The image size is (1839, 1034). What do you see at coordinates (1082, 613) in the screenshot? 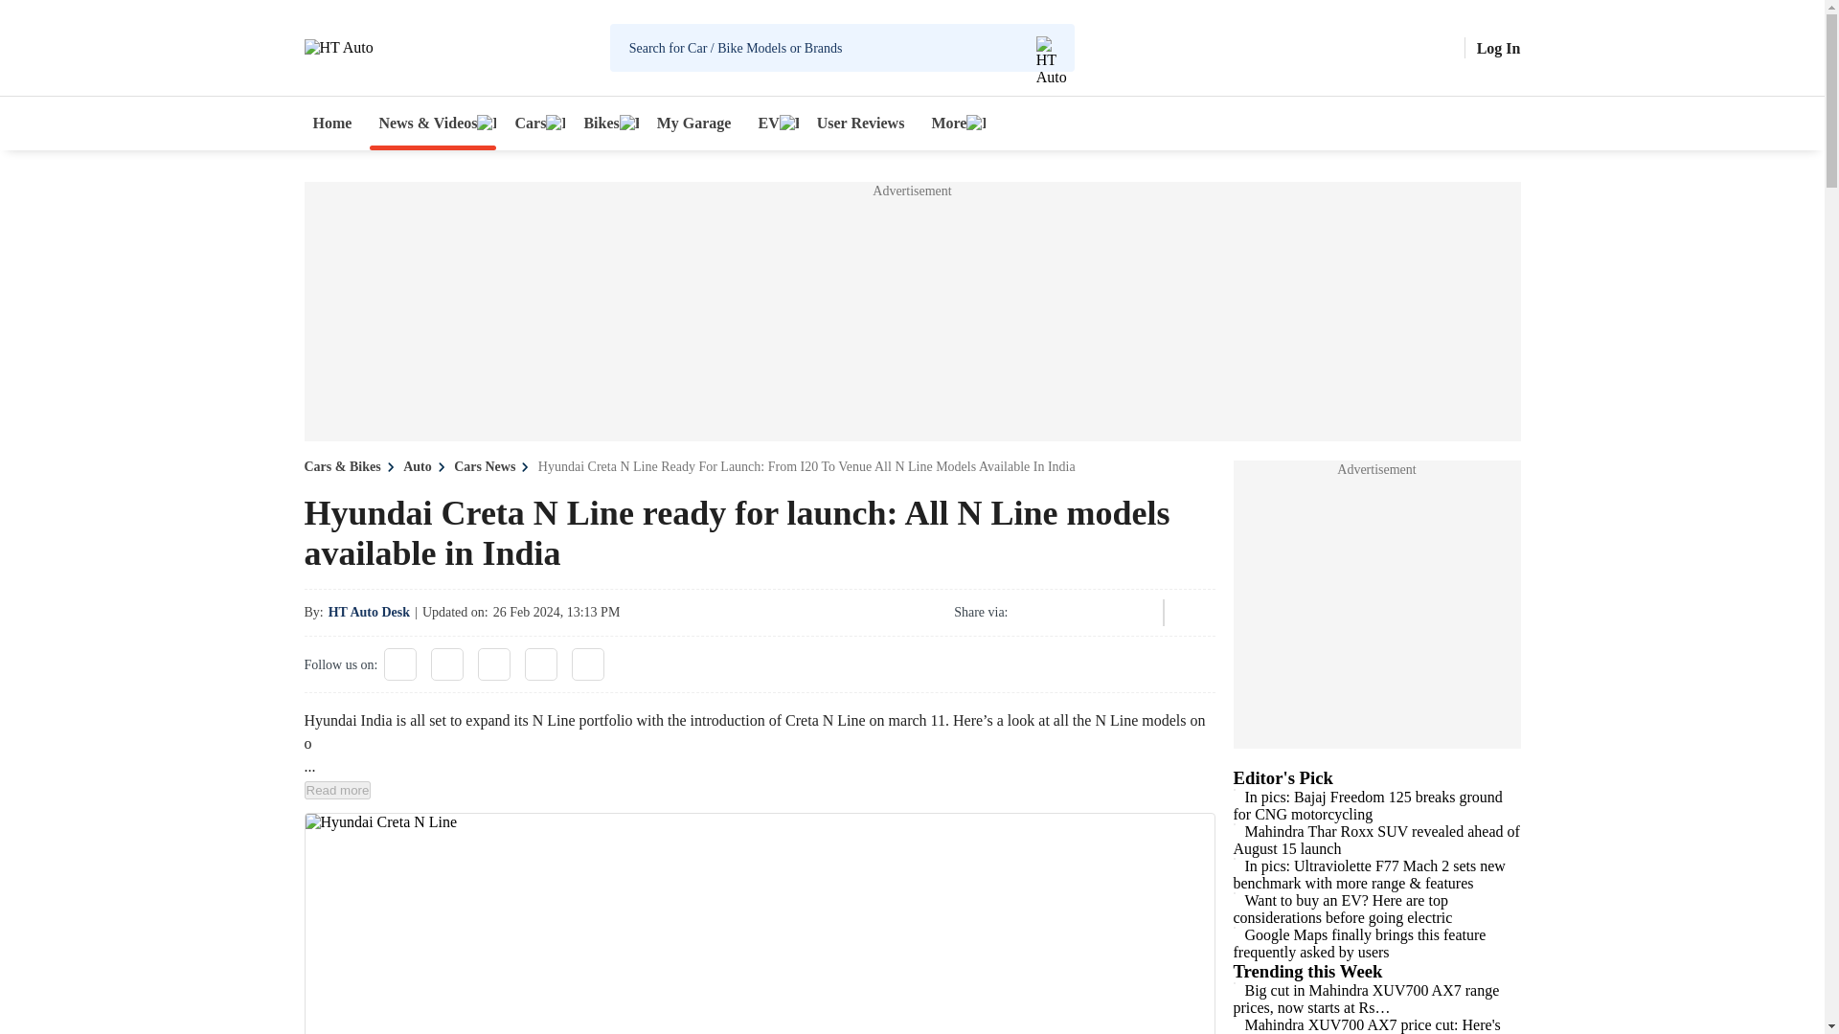
I see `Tweet` at bounding box center [1082, 613].